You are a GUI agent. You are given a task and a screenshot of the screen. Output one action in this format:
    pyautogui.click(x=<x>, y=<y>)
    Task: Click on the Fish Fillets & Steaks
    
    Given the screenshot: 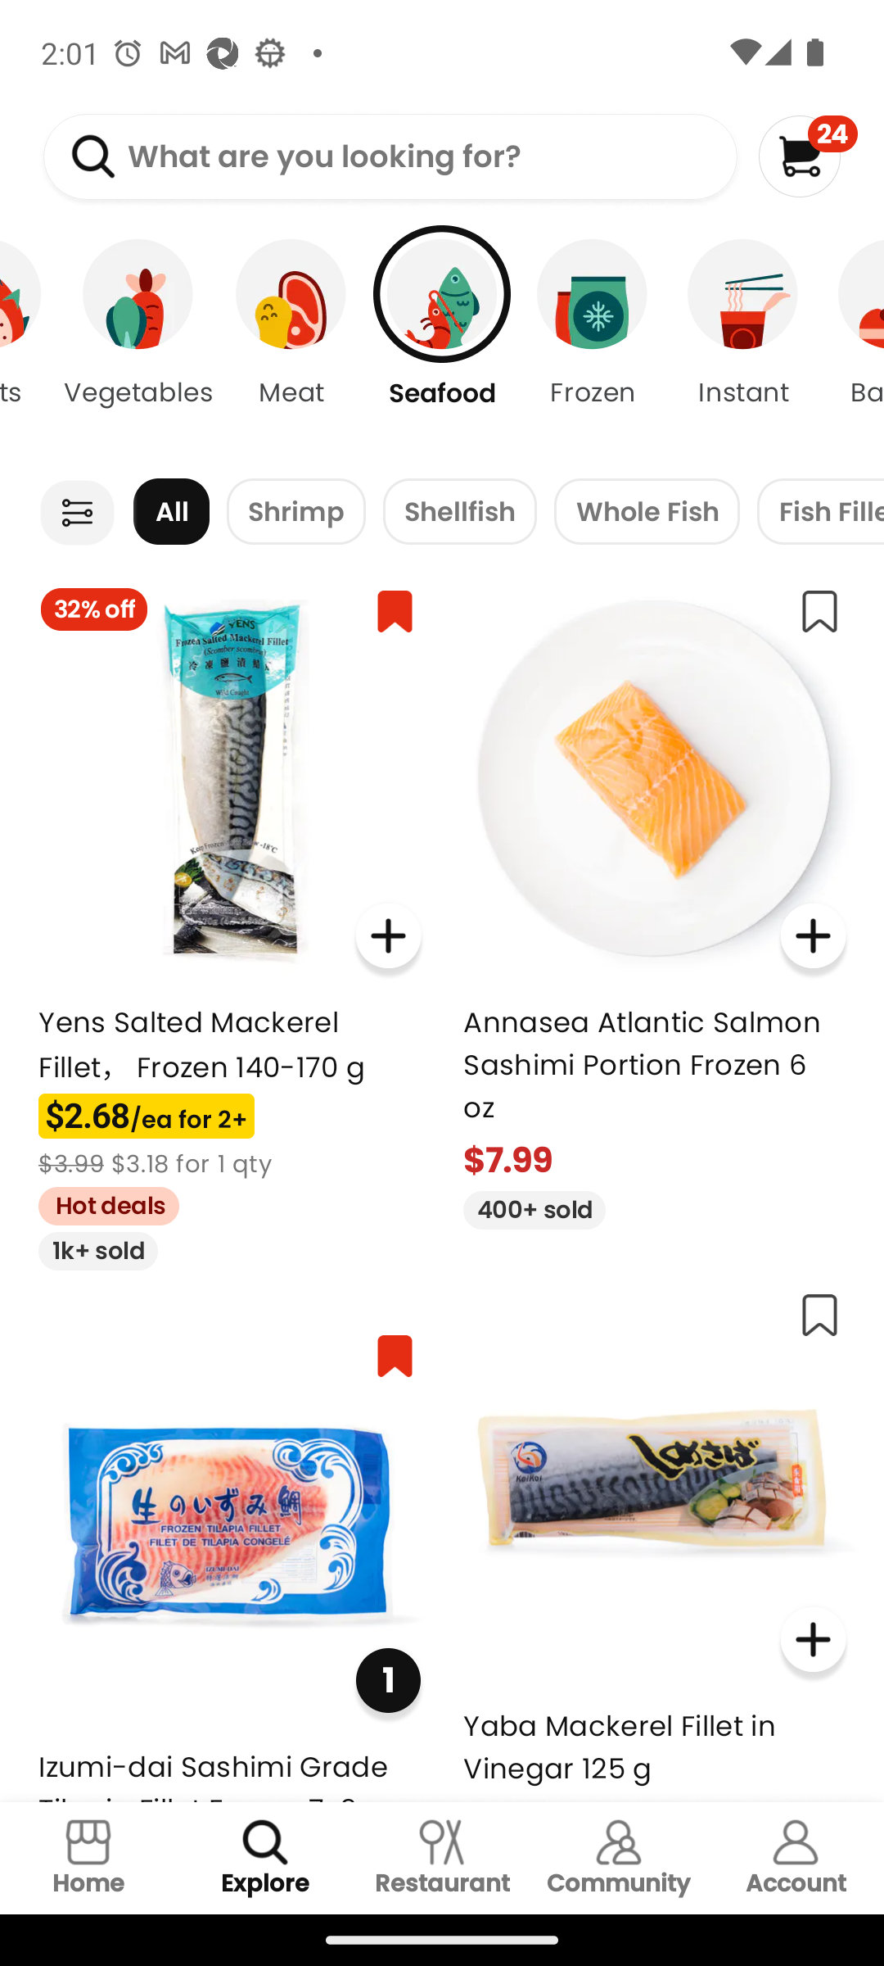 What is the action you would take?
    pyautogui.click(x=820, y=511)
    